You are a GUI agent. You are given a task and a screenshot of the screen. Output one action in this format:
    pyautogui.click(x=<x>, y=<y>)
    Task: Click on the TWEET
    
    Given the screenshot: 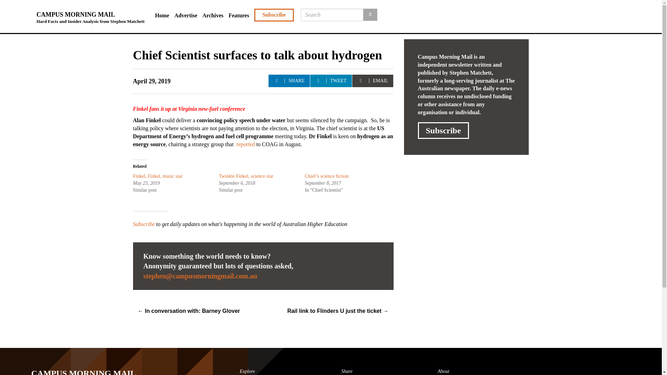 What is the action you would take?
    pyautogui.click(x=331, y=81)
    